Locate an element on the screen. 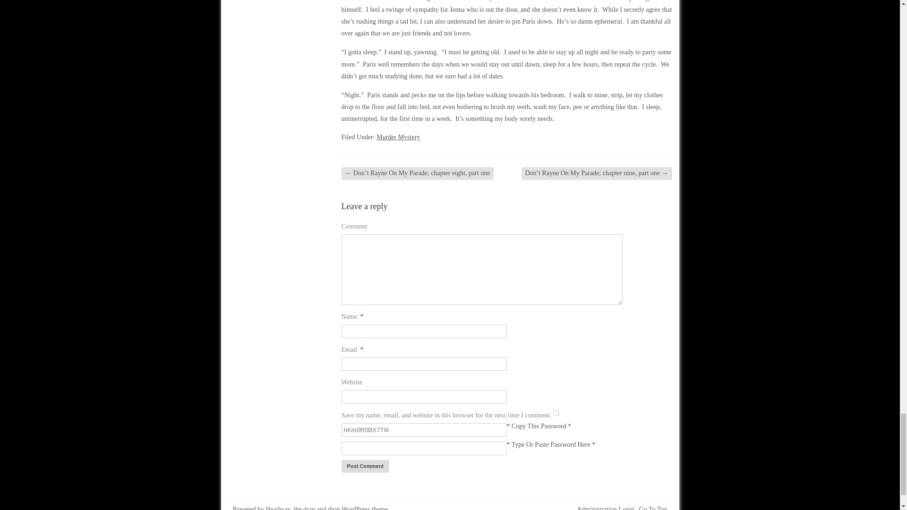  Headway Premium WordPress Theme is located at coordinates (345, 508).